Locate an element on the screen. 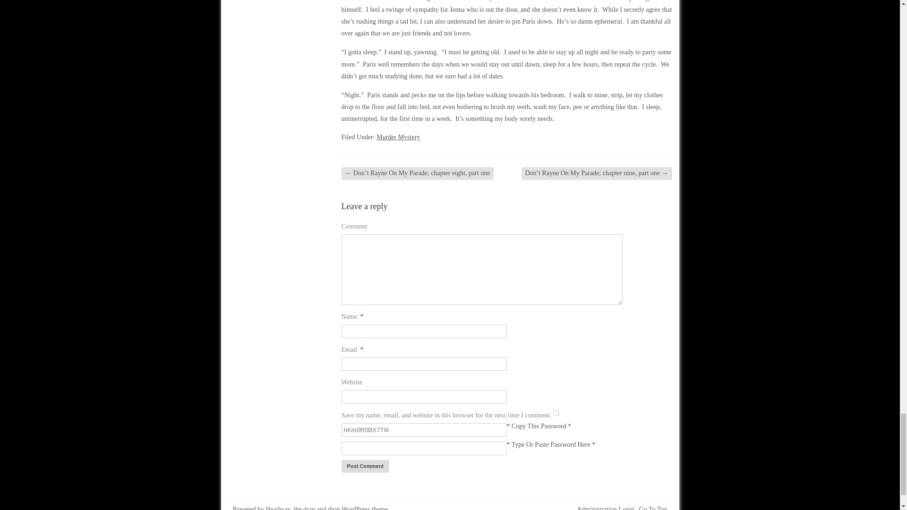  Headway Premium WordPress Theme is located at coordinates (345, 508).